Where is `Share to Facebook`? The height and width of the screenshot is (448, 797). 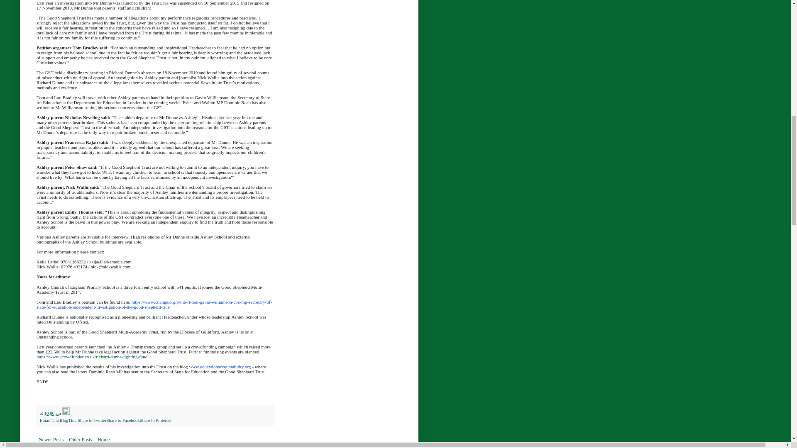 Share to Facebook is located at coordinates (123, 420).